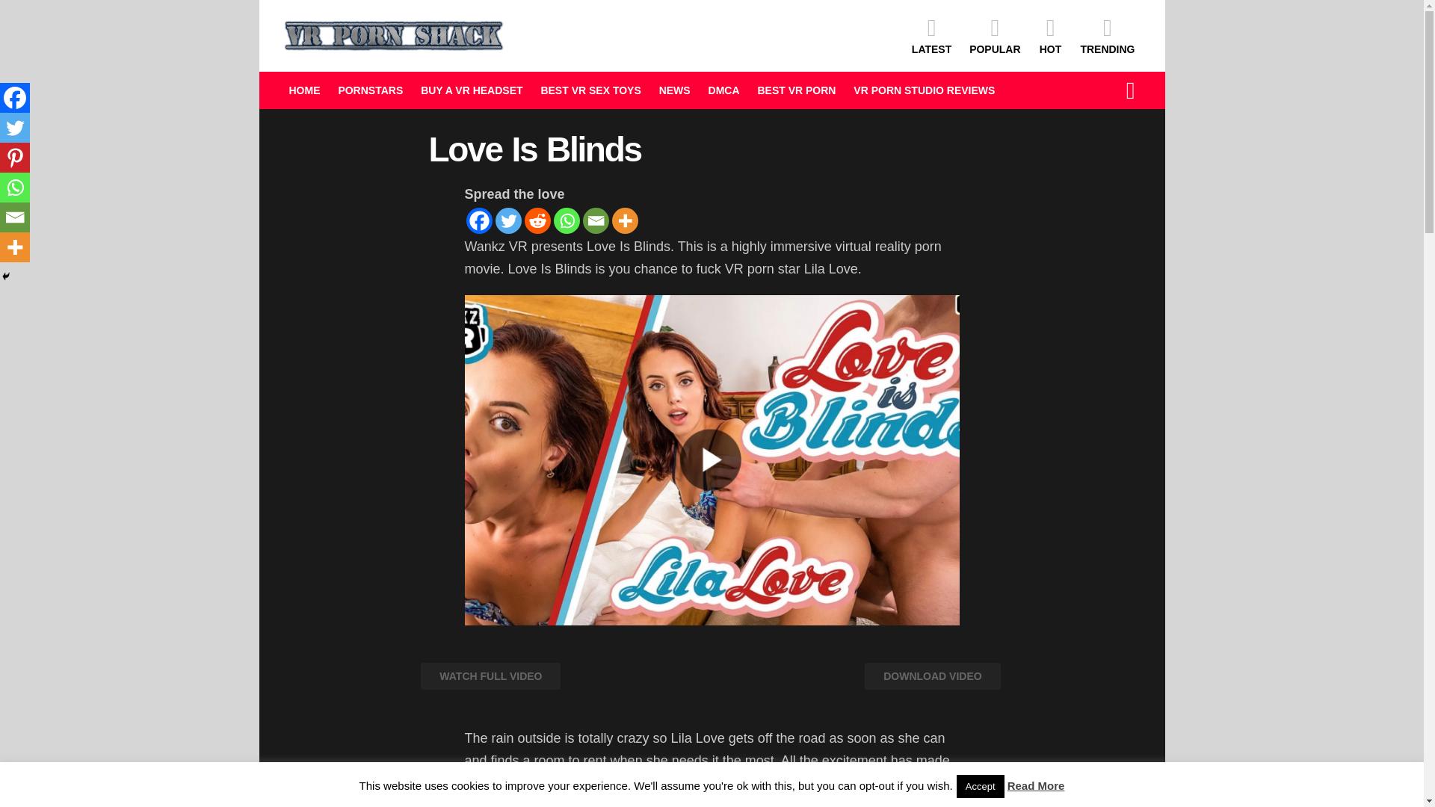 The width and height of the screenshot is (1435, 807). I want to click on Reddit, so click(538, 220).